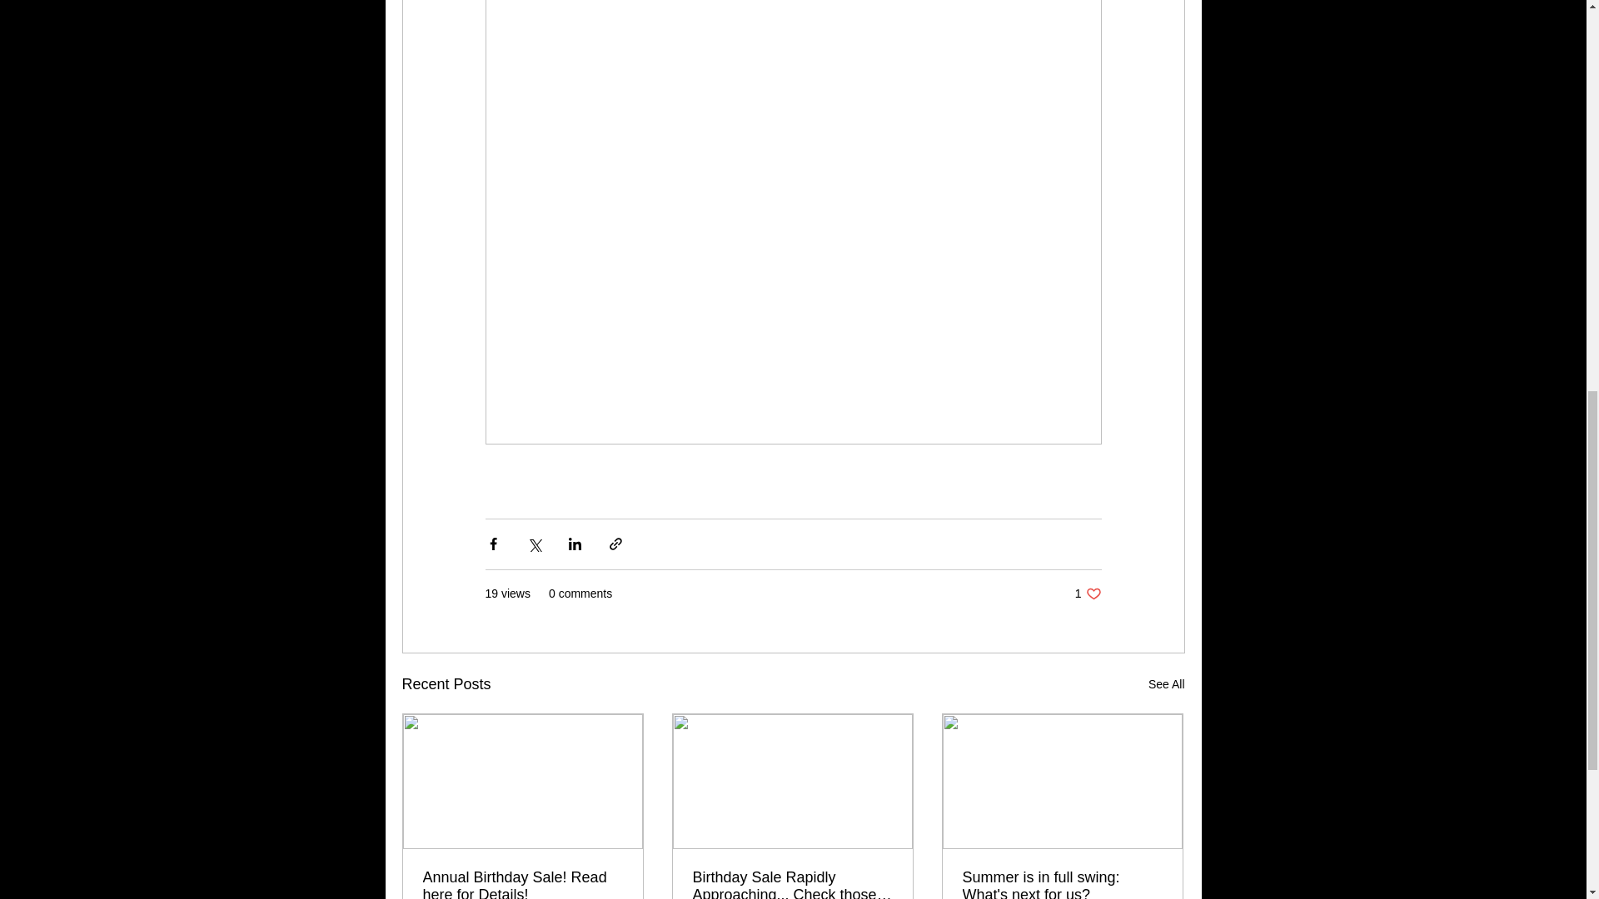  I want to click on See All, so click(523, 884).